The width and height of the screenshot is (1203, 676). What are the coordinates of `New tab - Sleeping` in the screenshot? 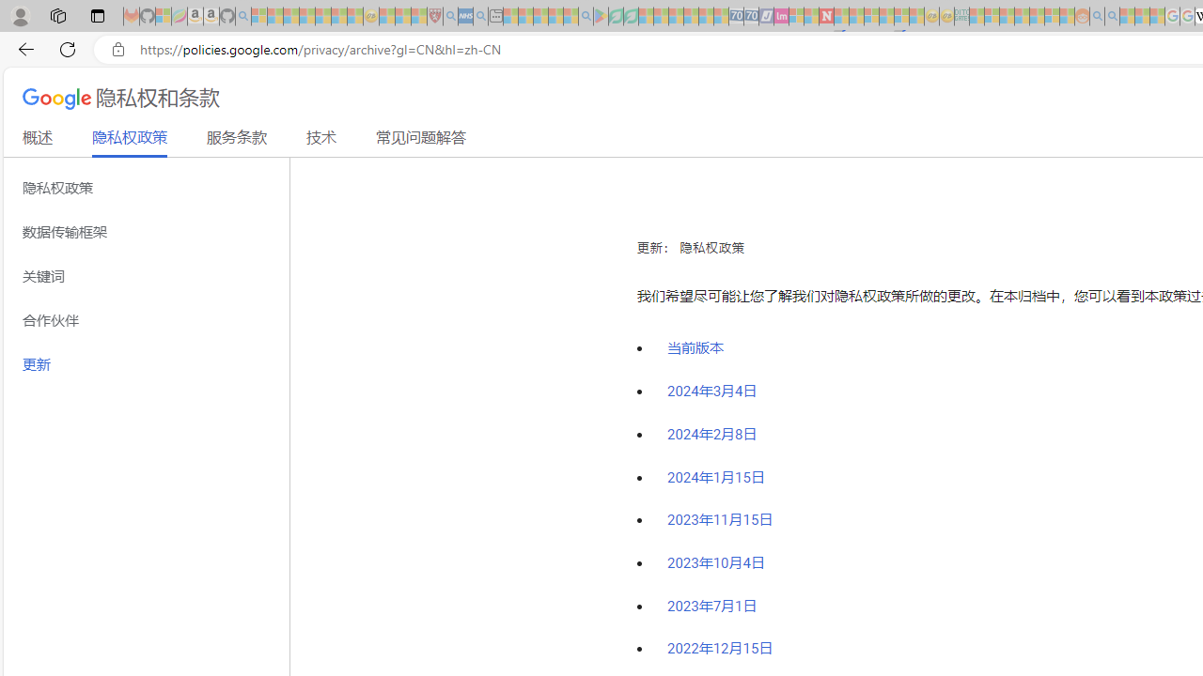 It's located at (495, 17).